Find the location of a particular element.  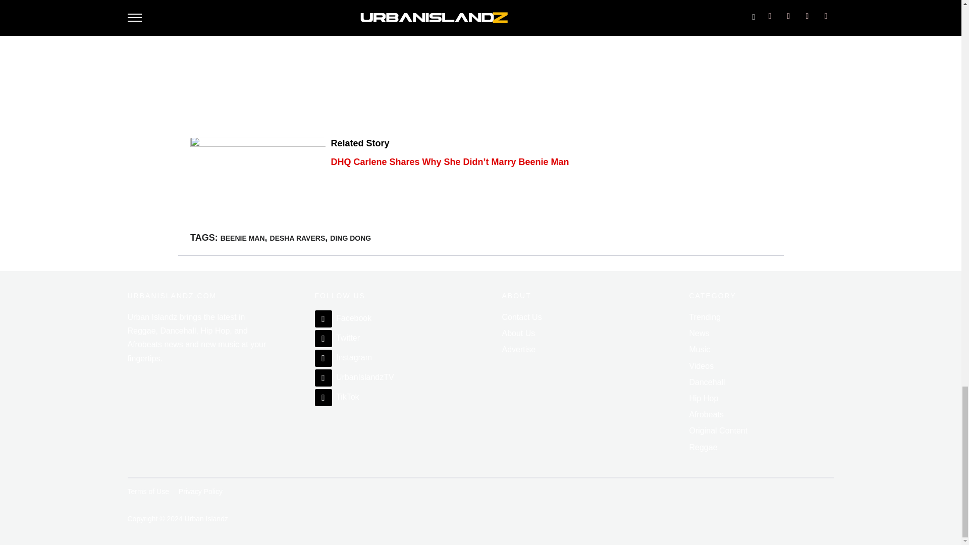

DESHA RAVERS is located at coordinates (298, 238).